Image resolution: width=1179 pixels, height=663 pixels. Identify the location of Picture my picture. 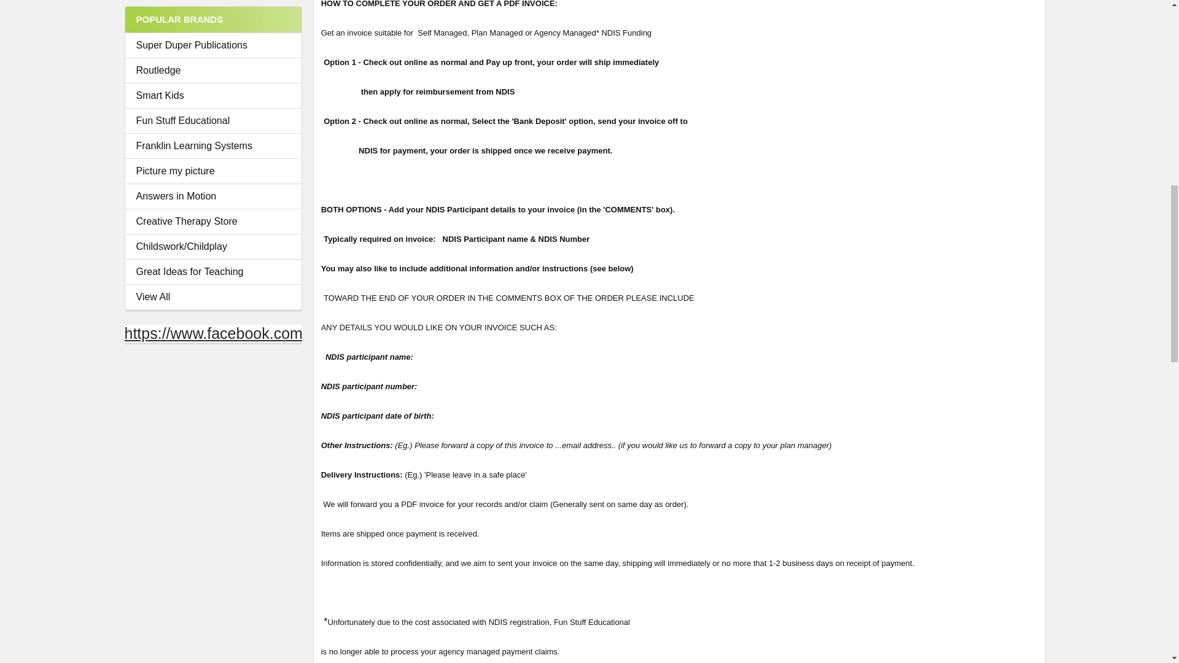
(213, 171).